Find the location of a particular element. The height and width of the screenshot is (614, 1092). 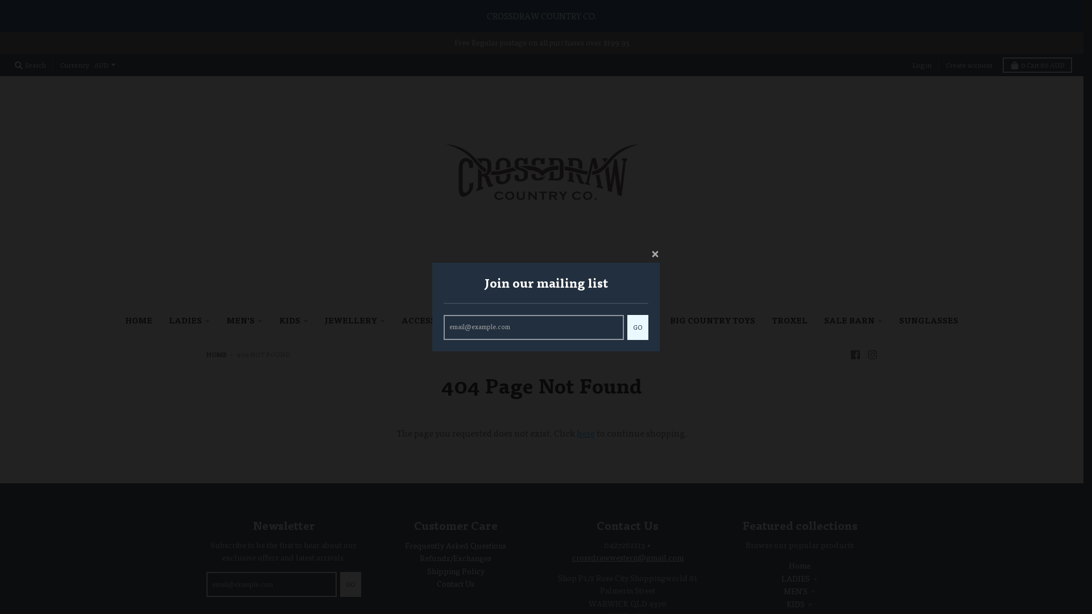

GO is located at coordinates (638, 327).